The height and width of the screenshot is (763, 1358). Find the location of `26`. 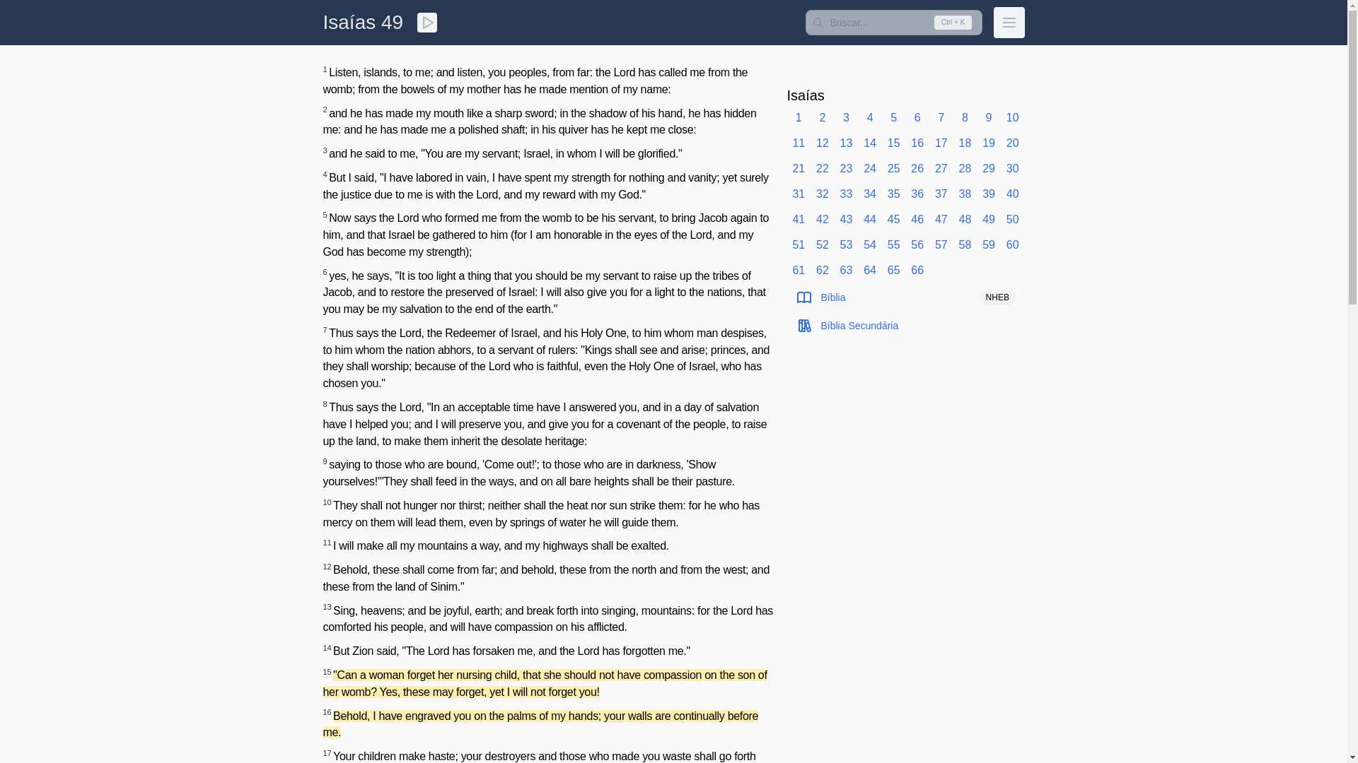

26 is located at coordinates (917, 168).